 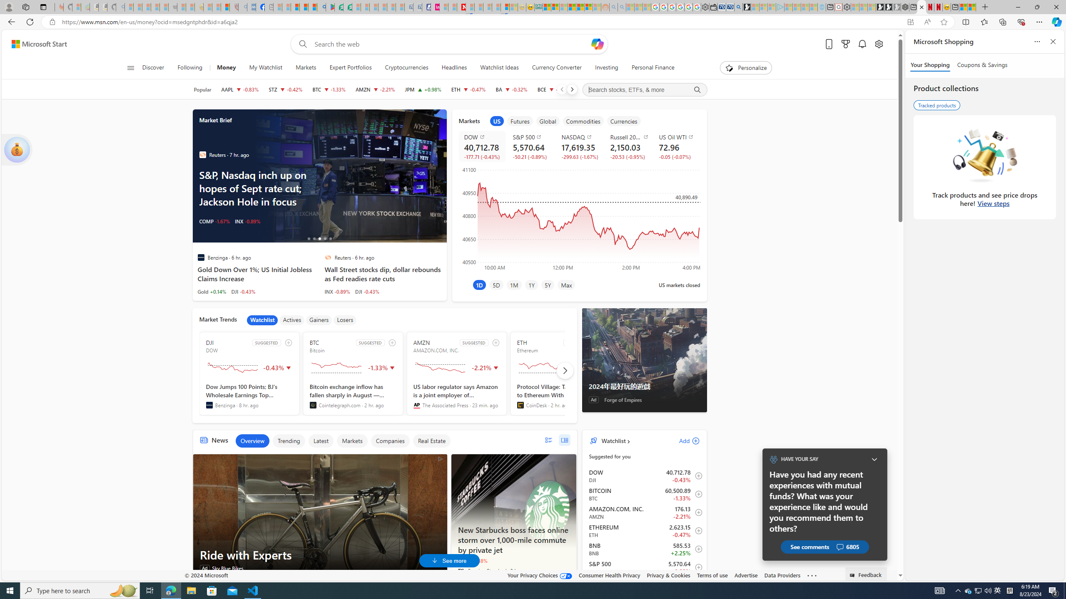 What do you see at coordinates (321, 7) in the screenshot?
I see `google - Search` at bounding box center [321, 7].